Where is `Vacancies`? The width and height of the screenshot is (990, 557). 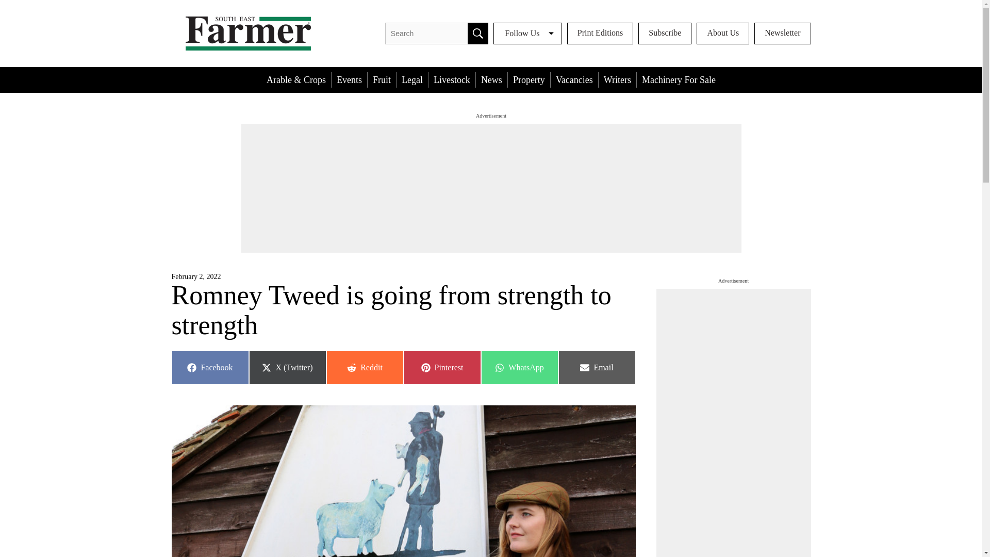 Vacancies is located at coordinates (783, 34).